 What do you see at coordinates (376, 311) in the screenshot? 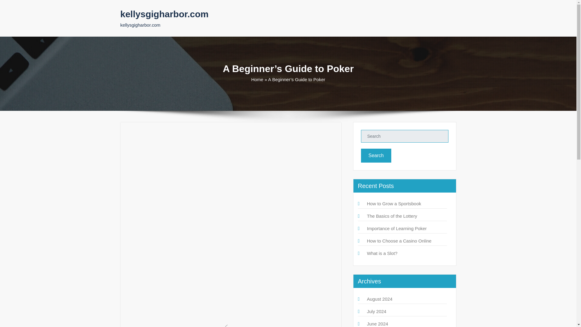
I see `July 2024` at bounding box center [376, 311].